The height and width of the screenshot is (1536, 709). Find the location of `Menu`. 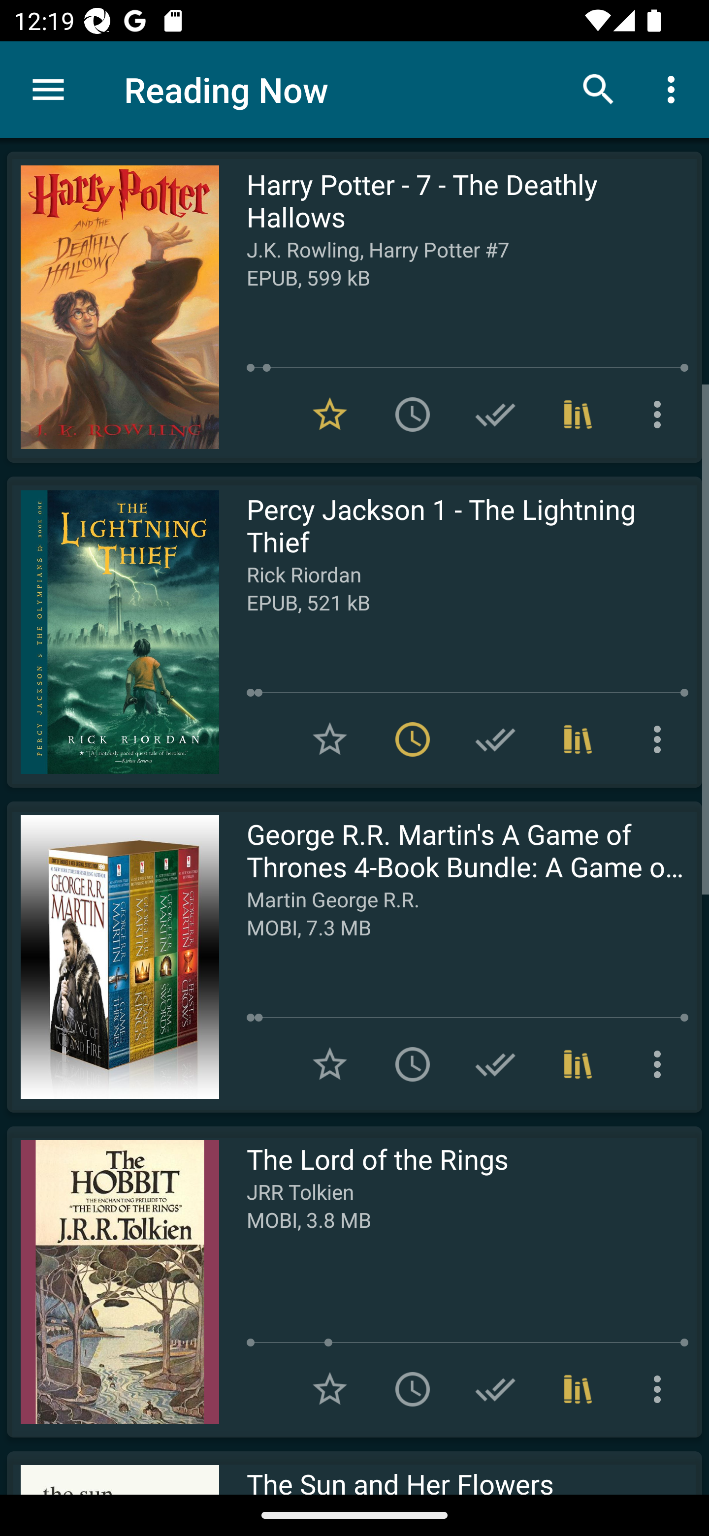

Menu is located at coordinates (48, 90).